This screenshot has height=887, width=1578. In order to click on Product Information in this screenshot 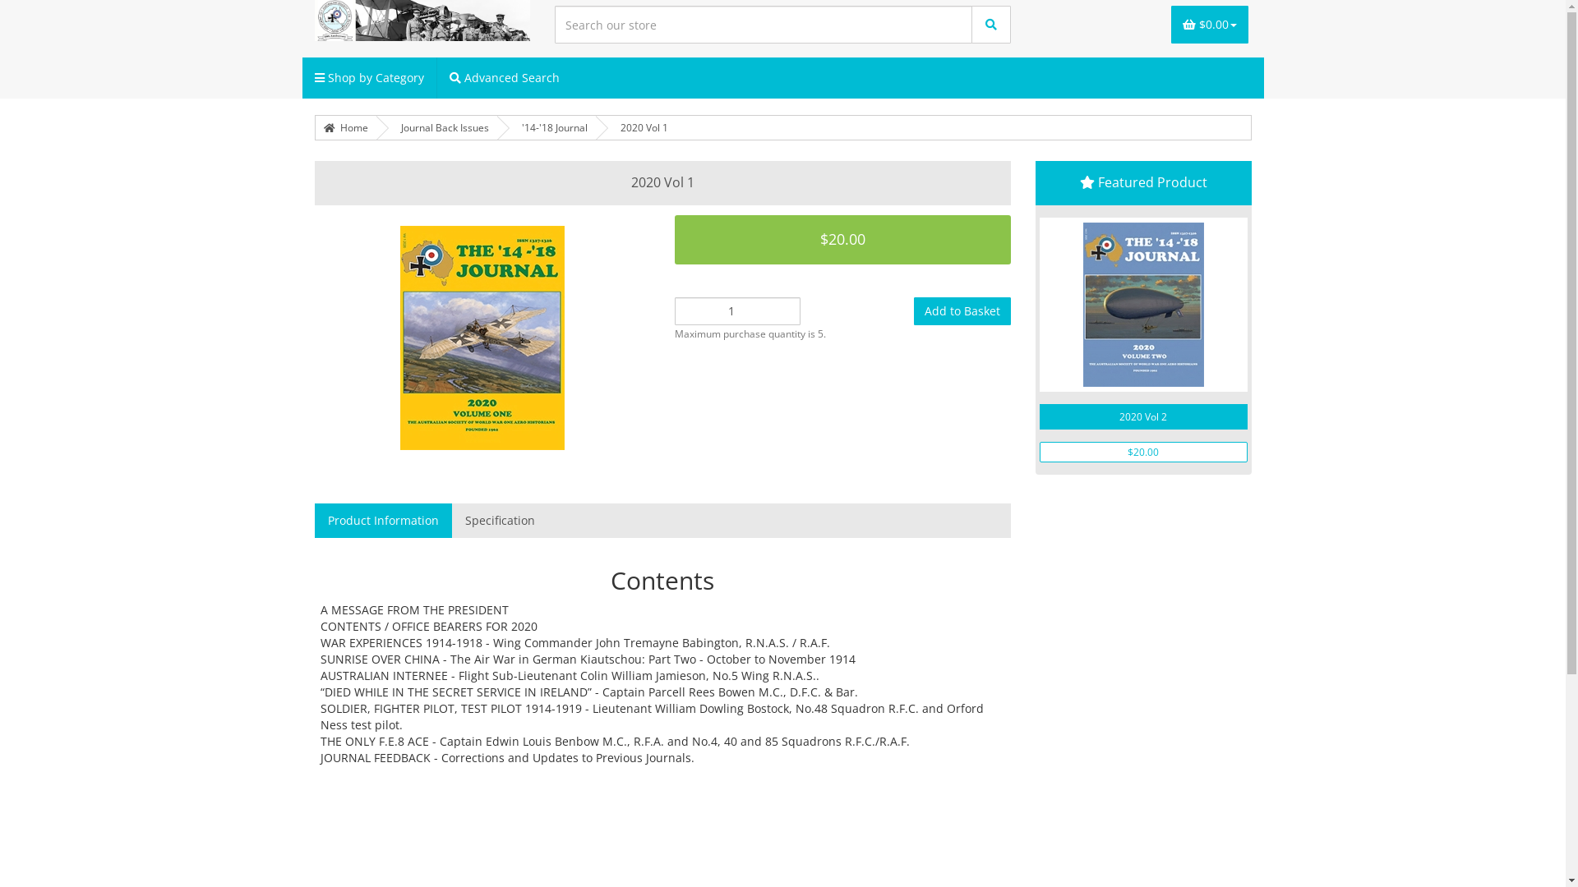, I will do `click(383, 521)`.